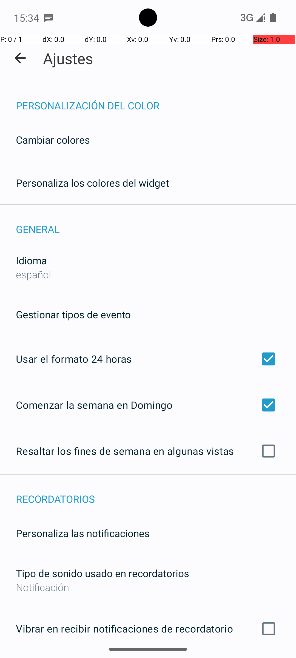  Describe the element at coordinates (156, 100) in the screenshot. I see `PERSONALIZACIÓN DEL COLOR` at that location.